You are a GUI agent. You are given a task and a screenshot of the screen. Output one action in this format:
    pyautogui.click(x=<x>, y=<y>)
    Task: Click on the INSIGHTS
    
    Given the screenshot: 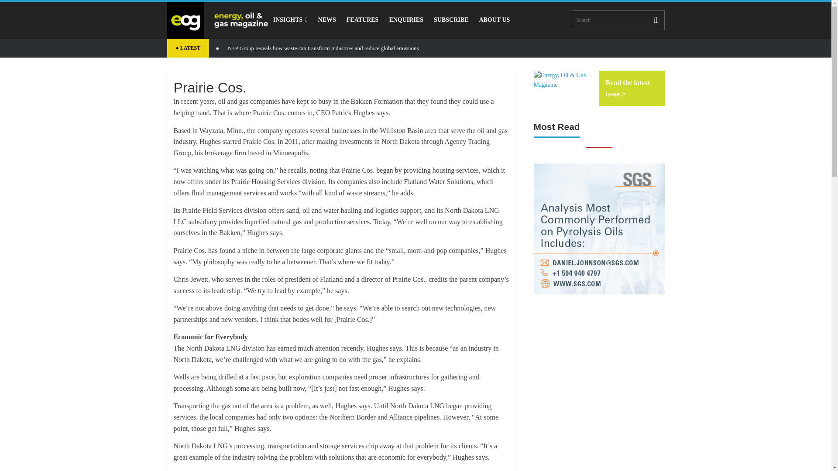 What is the action you would take?
    pyautogui.click(x=290, y=20)
    